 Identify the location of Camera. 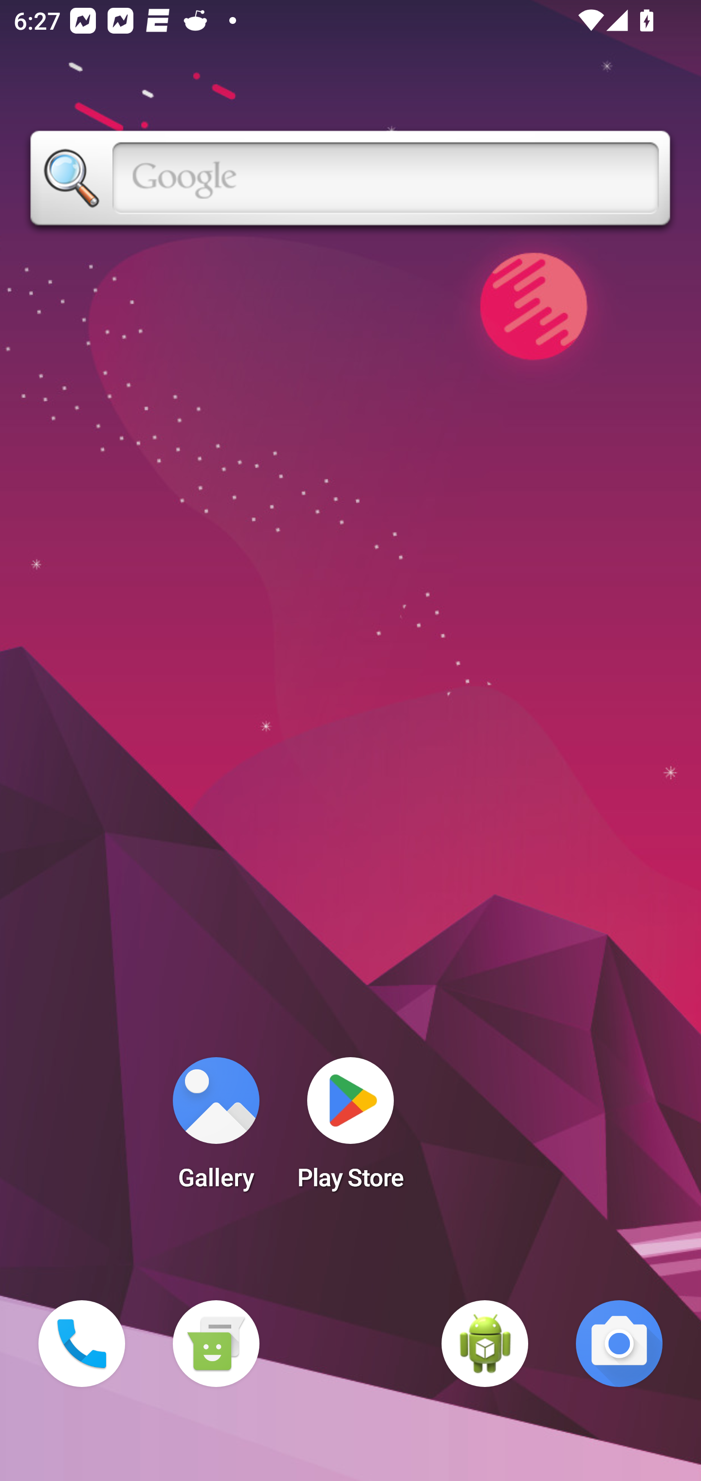
(619, 1344).